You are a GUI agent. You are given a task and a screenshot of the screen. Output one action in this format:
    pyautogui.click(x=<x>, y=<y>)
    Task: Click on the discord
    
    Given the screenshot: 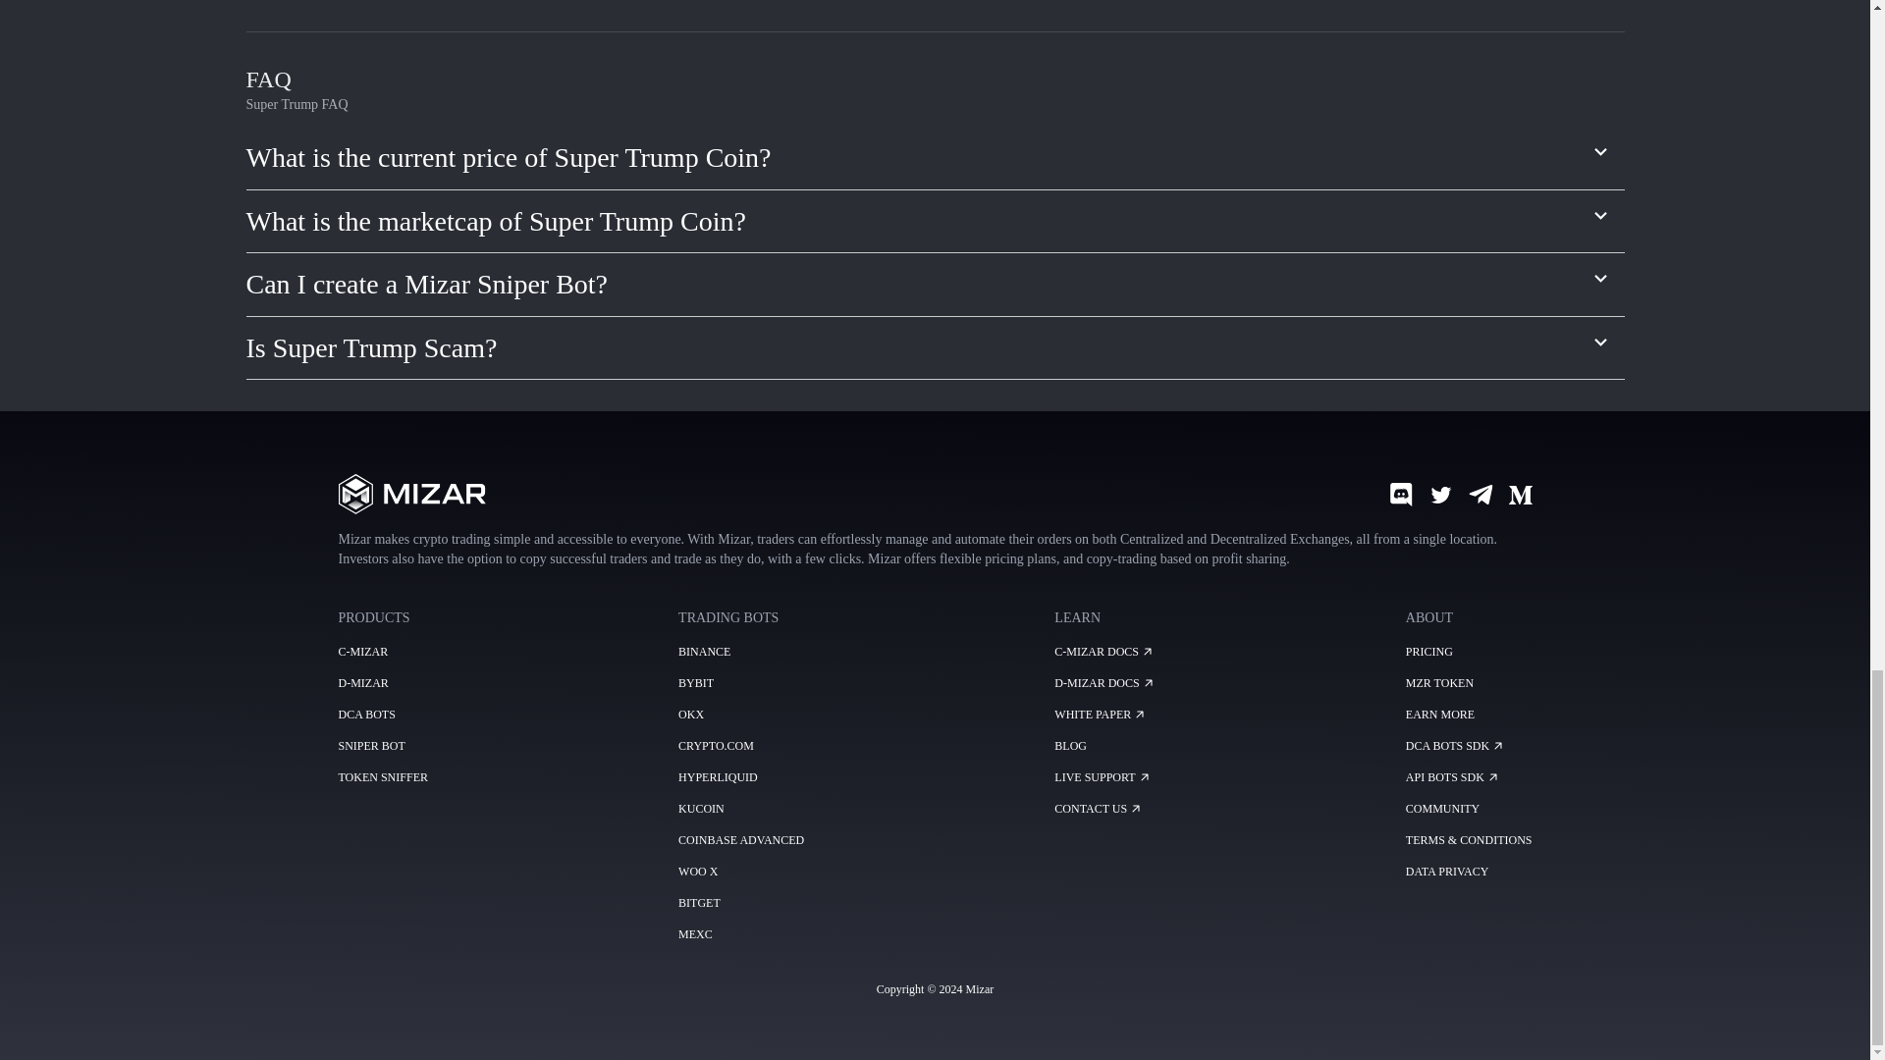 What is the action you would take?
    pyautogui.click(x=1400, y=495)
    